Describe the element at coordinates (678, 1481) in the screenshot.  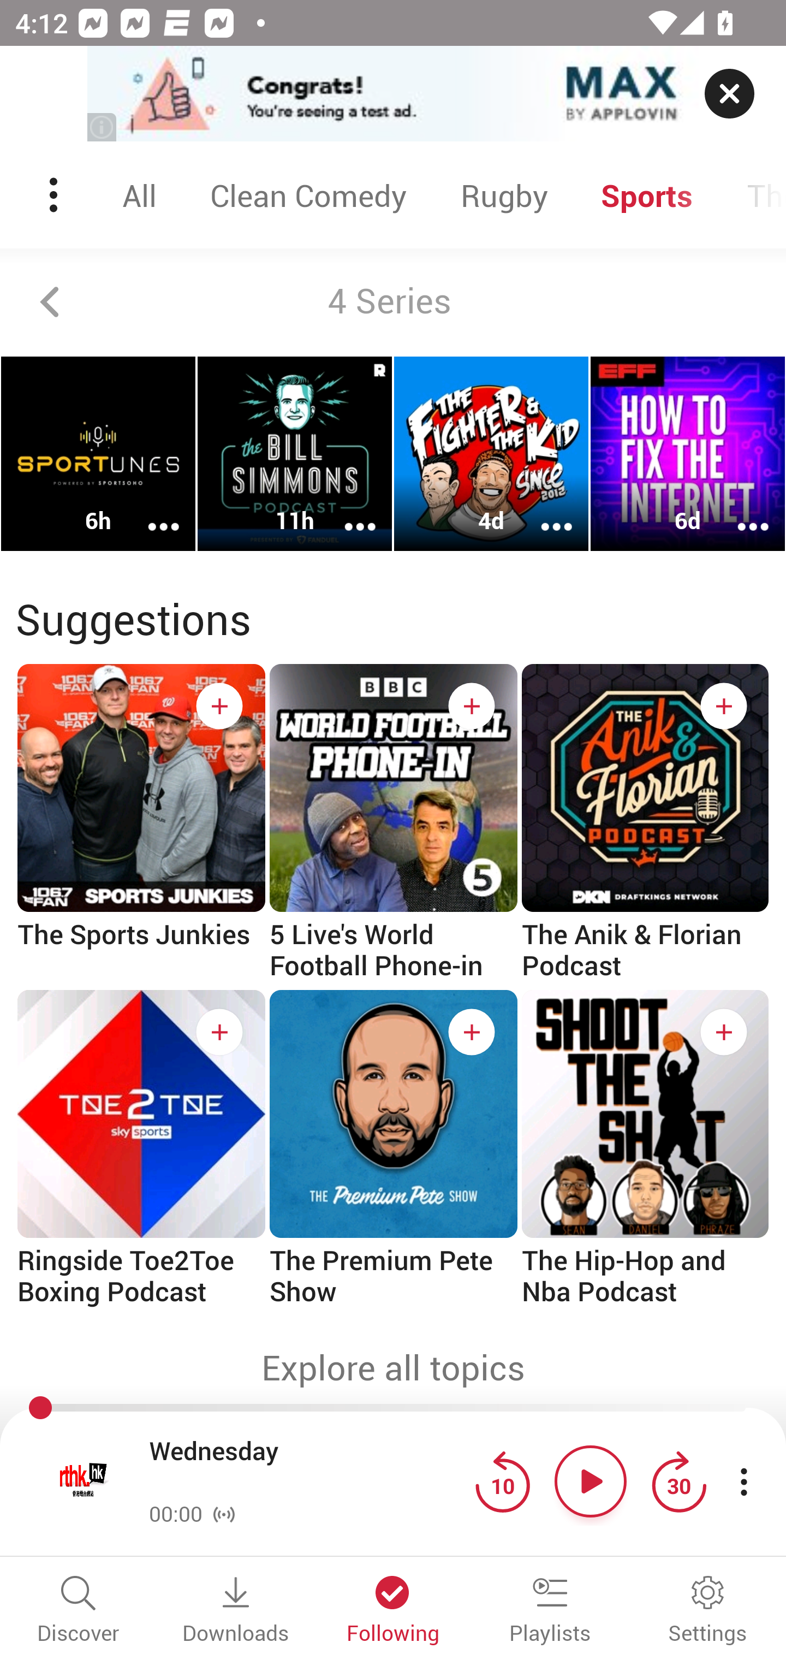
I see `Jump forward` at that location.